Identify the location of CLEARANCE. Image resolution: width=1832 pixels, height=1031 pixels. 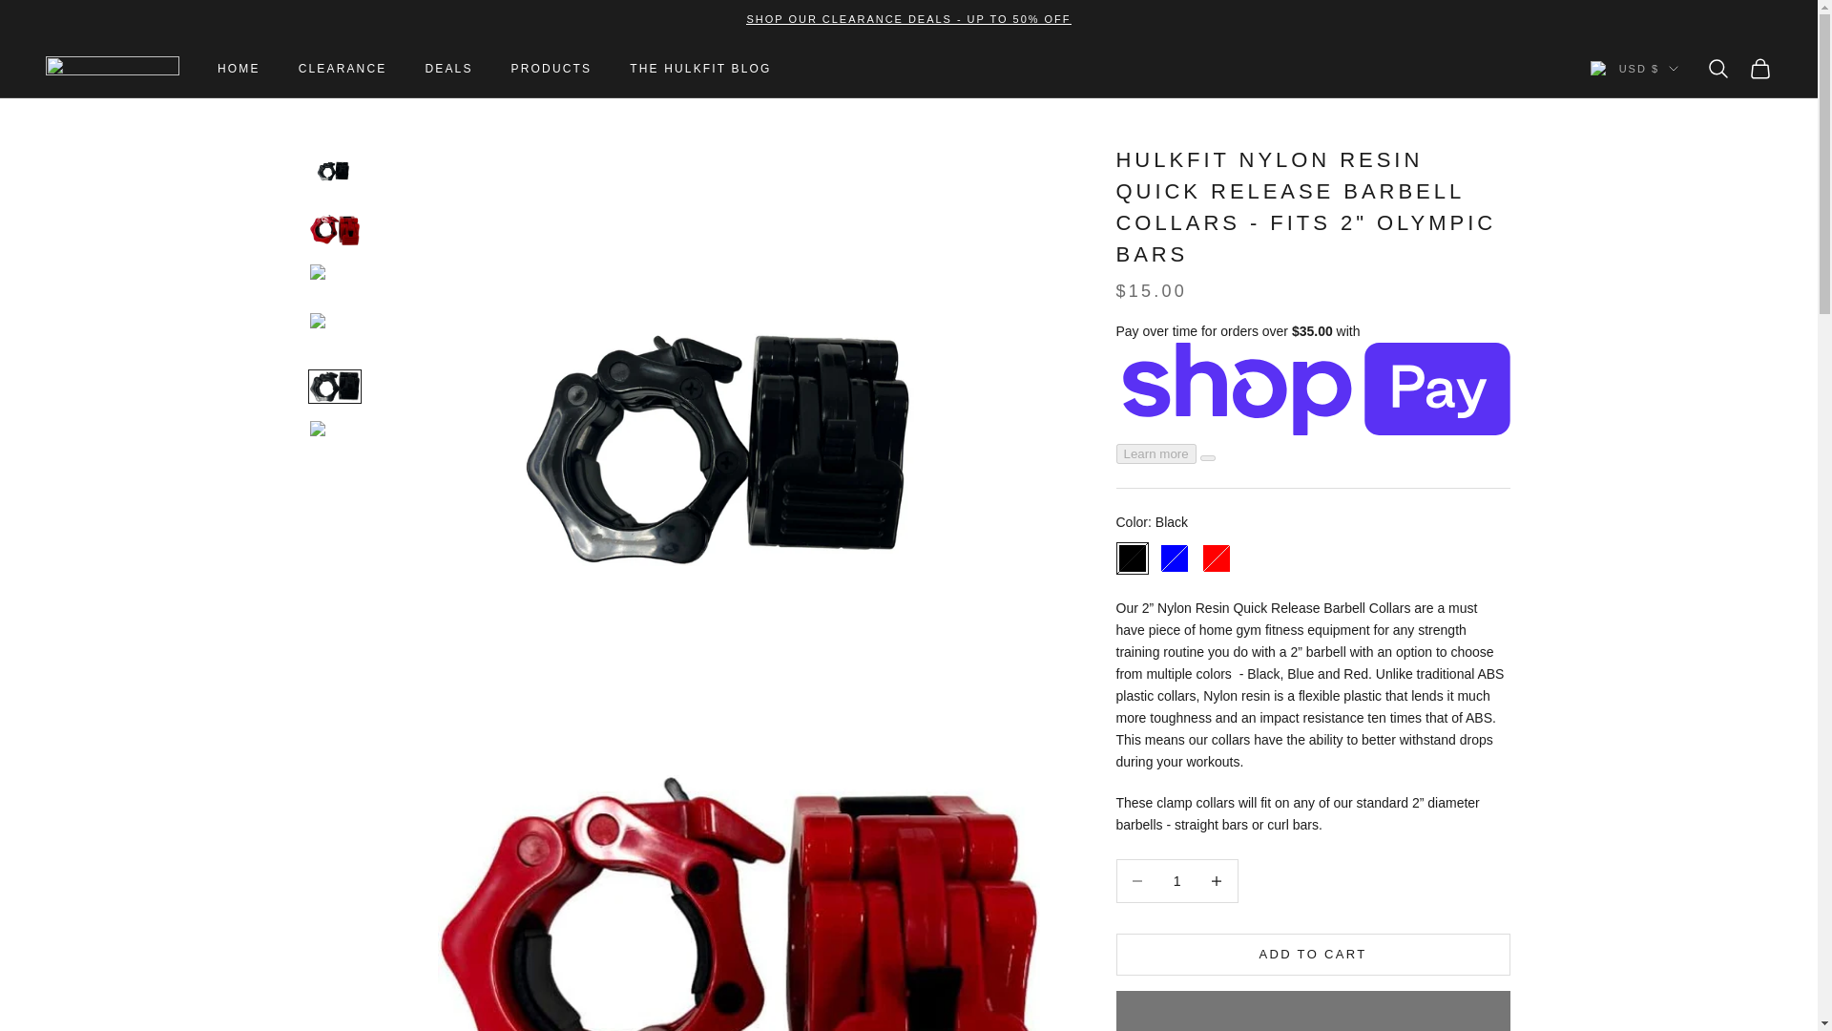
(342, 69).